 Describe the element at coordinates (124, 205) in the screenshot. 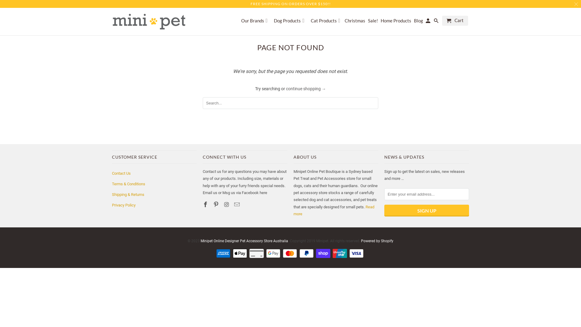

I see `Privacy Policy` at that location.